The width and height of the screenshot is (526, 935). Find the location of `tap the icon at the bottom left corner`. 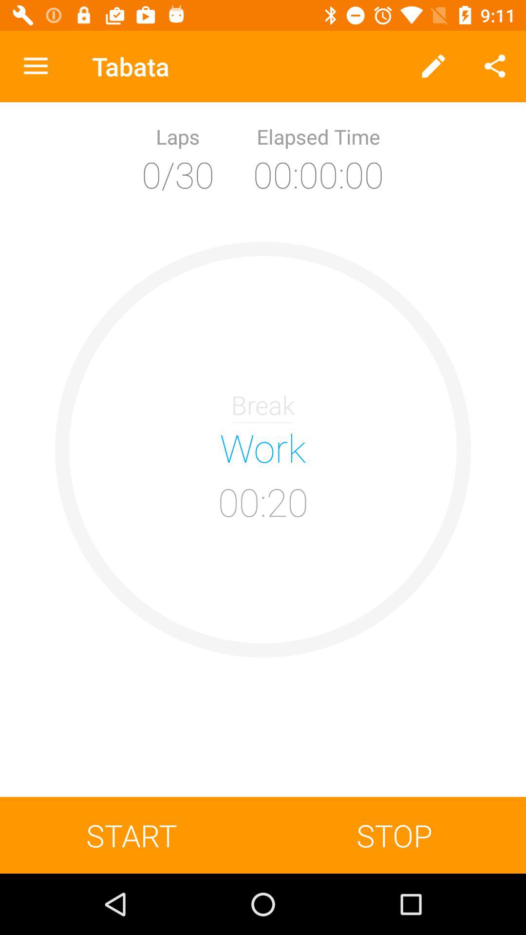

tap the icon at the bottom left corner is located at coordinates (131, 835).